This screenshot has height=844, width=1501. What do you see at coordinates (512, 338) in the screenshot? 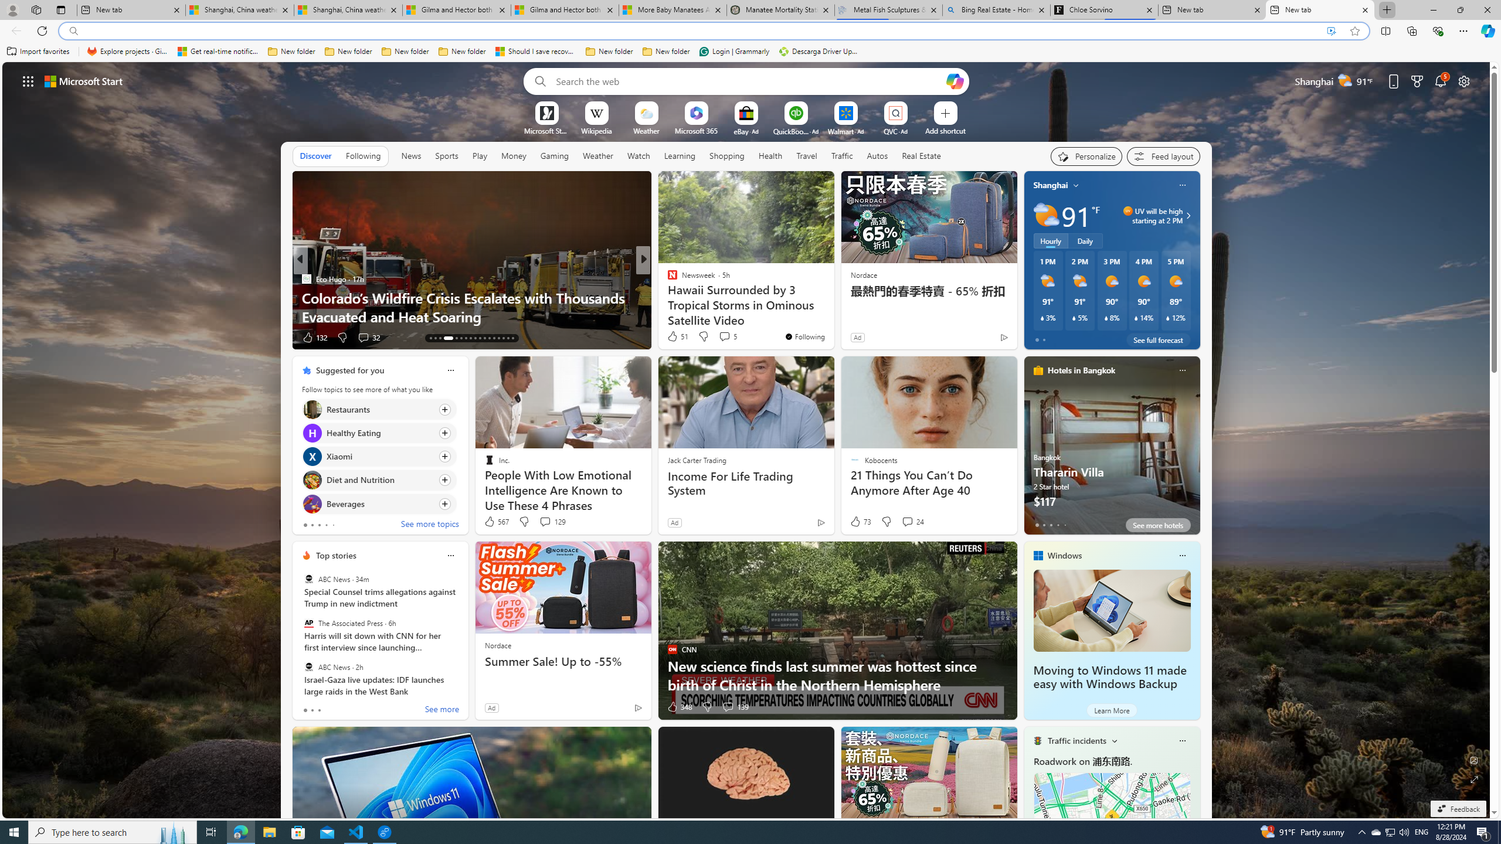
I see `AutomationID: tab-33` at bounding box center [512, 338].